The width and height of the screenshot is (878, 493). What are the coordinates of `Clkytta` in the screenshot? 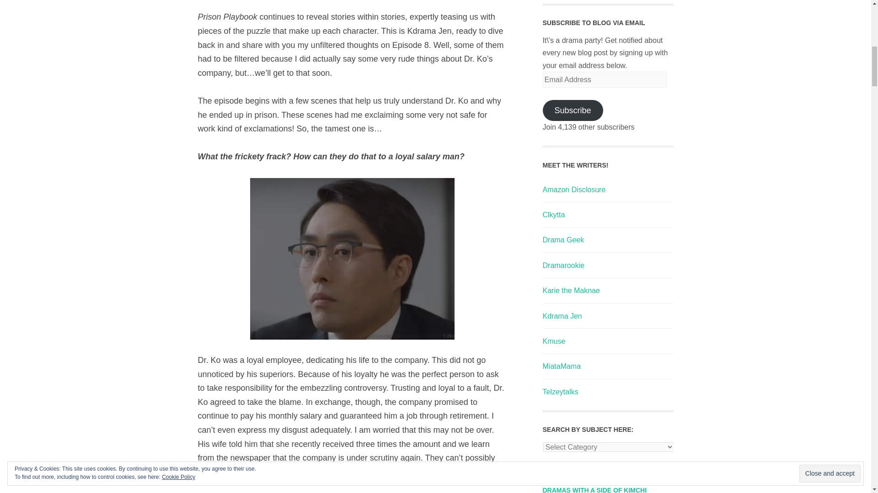 It's located at (553, 215).